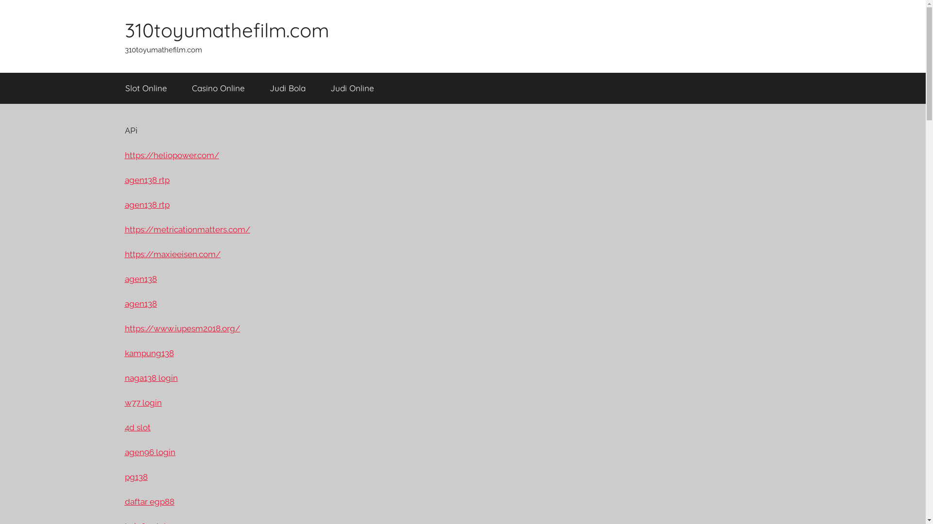 Image resolution: width=933 pixels, height=524 pixels. Describe the element at coordinates (143, 403) in the screenshot. I see `w77 login` at that location.